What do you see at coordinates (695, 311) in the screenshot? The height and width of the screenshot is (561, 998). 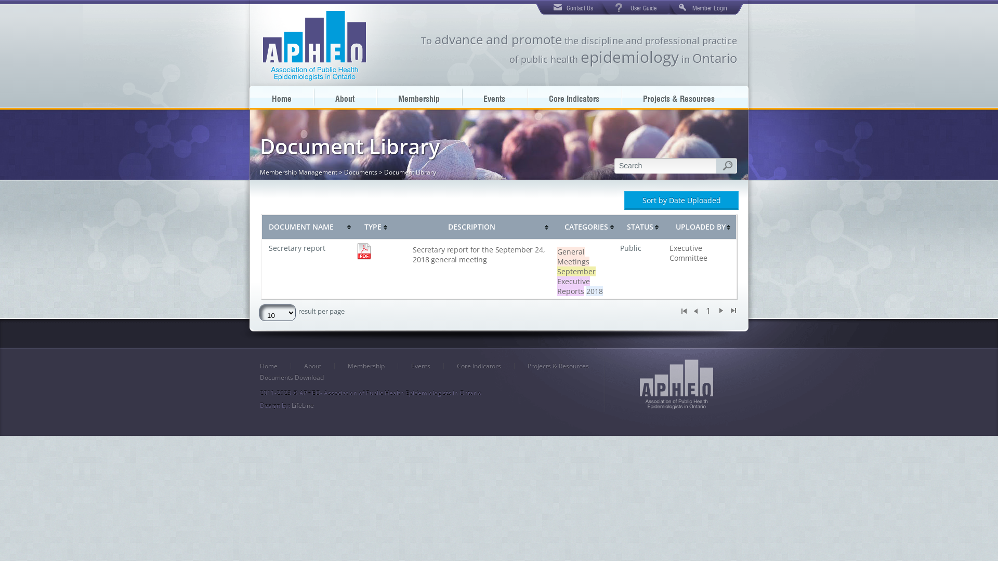 I see `Previous page` at bounding box center [695, 311].